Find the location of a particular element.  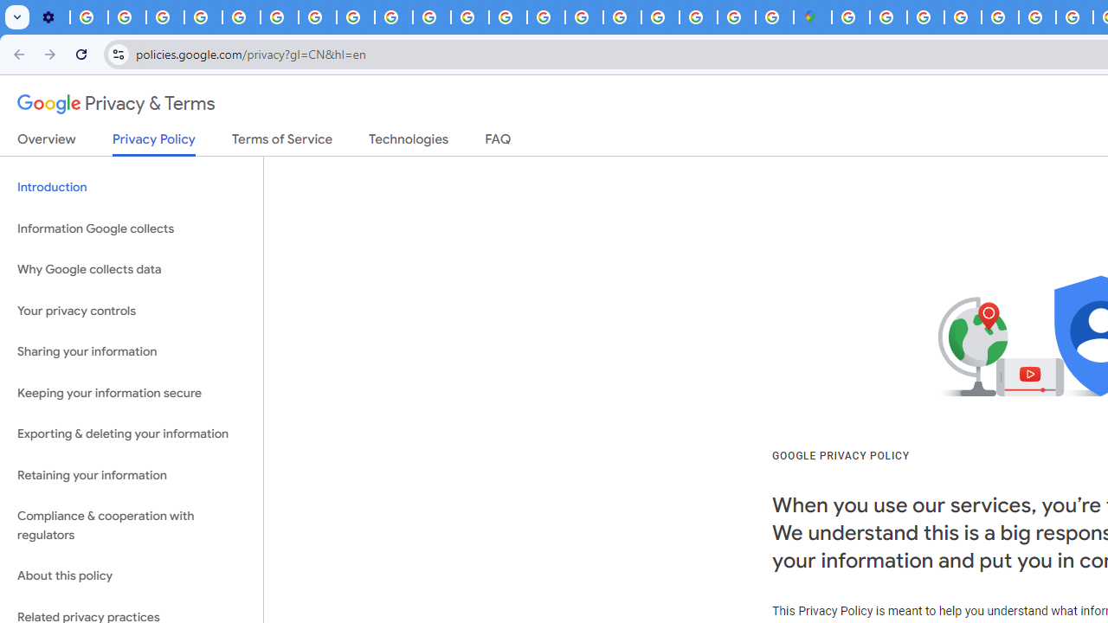

Privacy Help Center - Policies Help is located at coordinates (1074, 17).